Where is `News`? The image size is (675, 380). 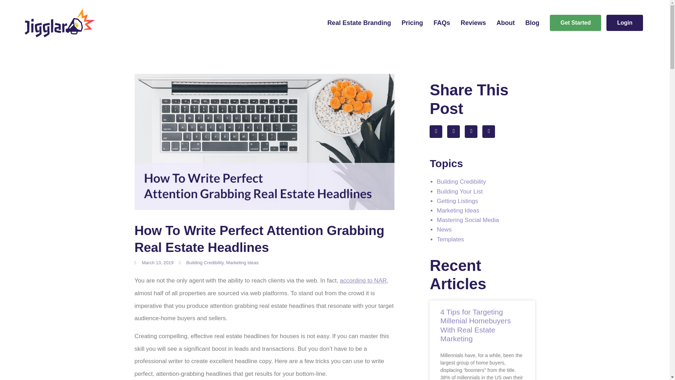
News is located at coordinates (444, 229).